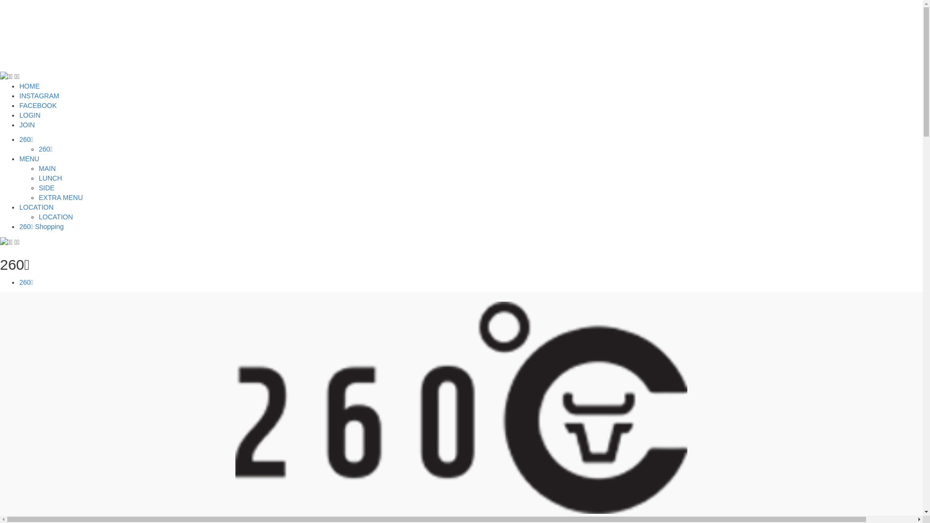 Image resolution: width=930 pixels, height=523 pixels. Describe the element at coordinates (56, 217) in the screenshot. I see `LOCATION` at that location.